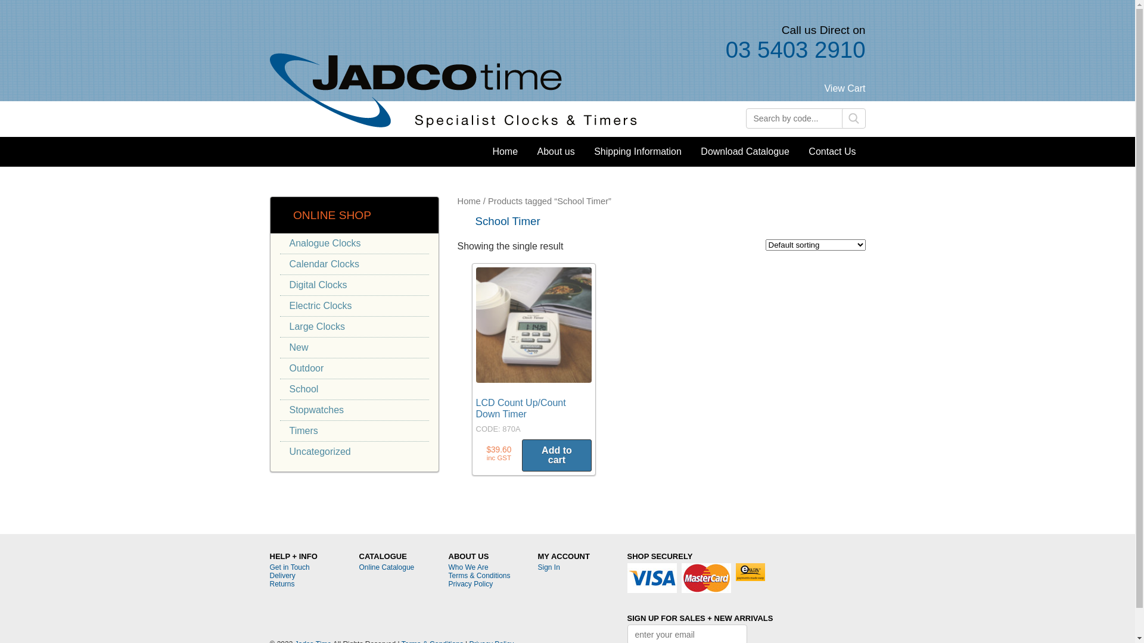  Describe the element at coordinates (470, 201) in the screenshot. I see `Home` at that location.